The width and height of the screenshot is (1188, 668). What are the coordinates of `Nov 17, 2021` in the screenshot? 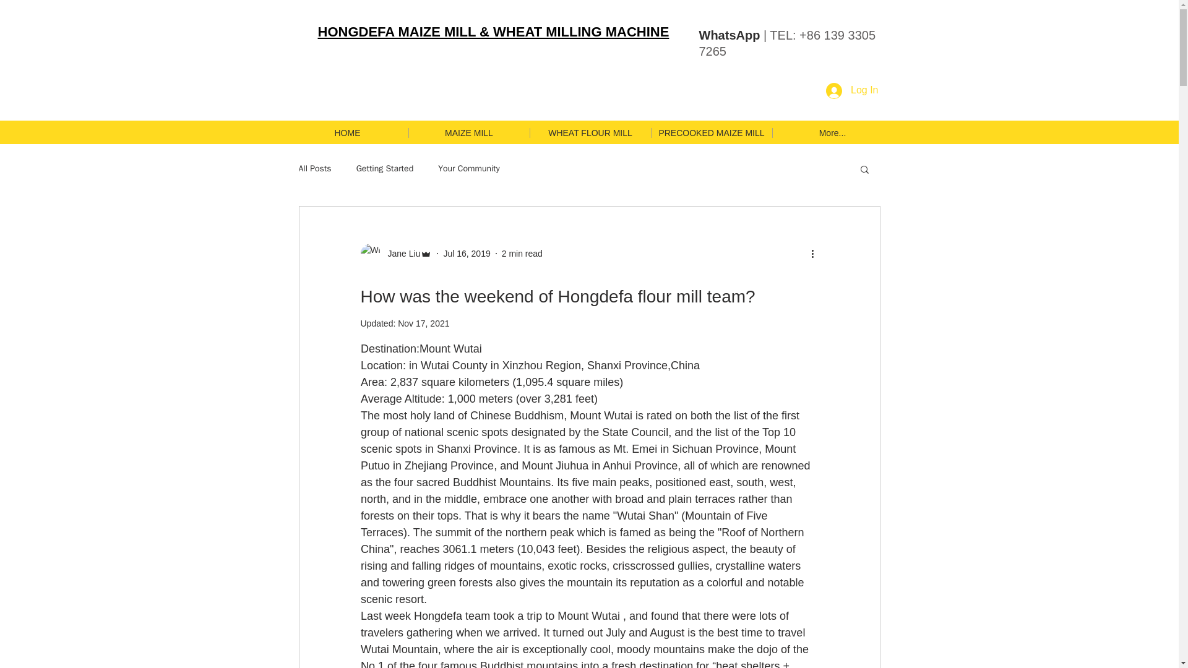 It's located at (423, 323).